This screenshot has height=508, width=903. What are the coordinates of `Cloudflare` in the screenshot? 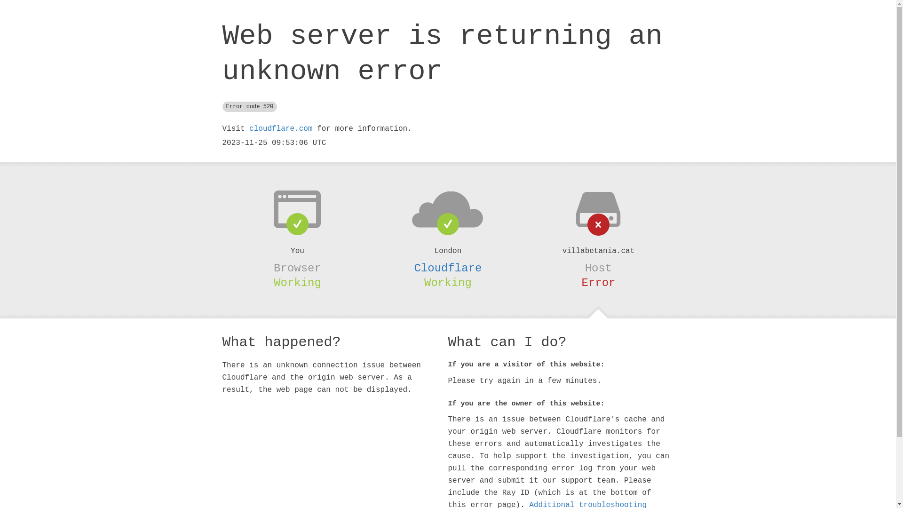 It's located at (448, 268).